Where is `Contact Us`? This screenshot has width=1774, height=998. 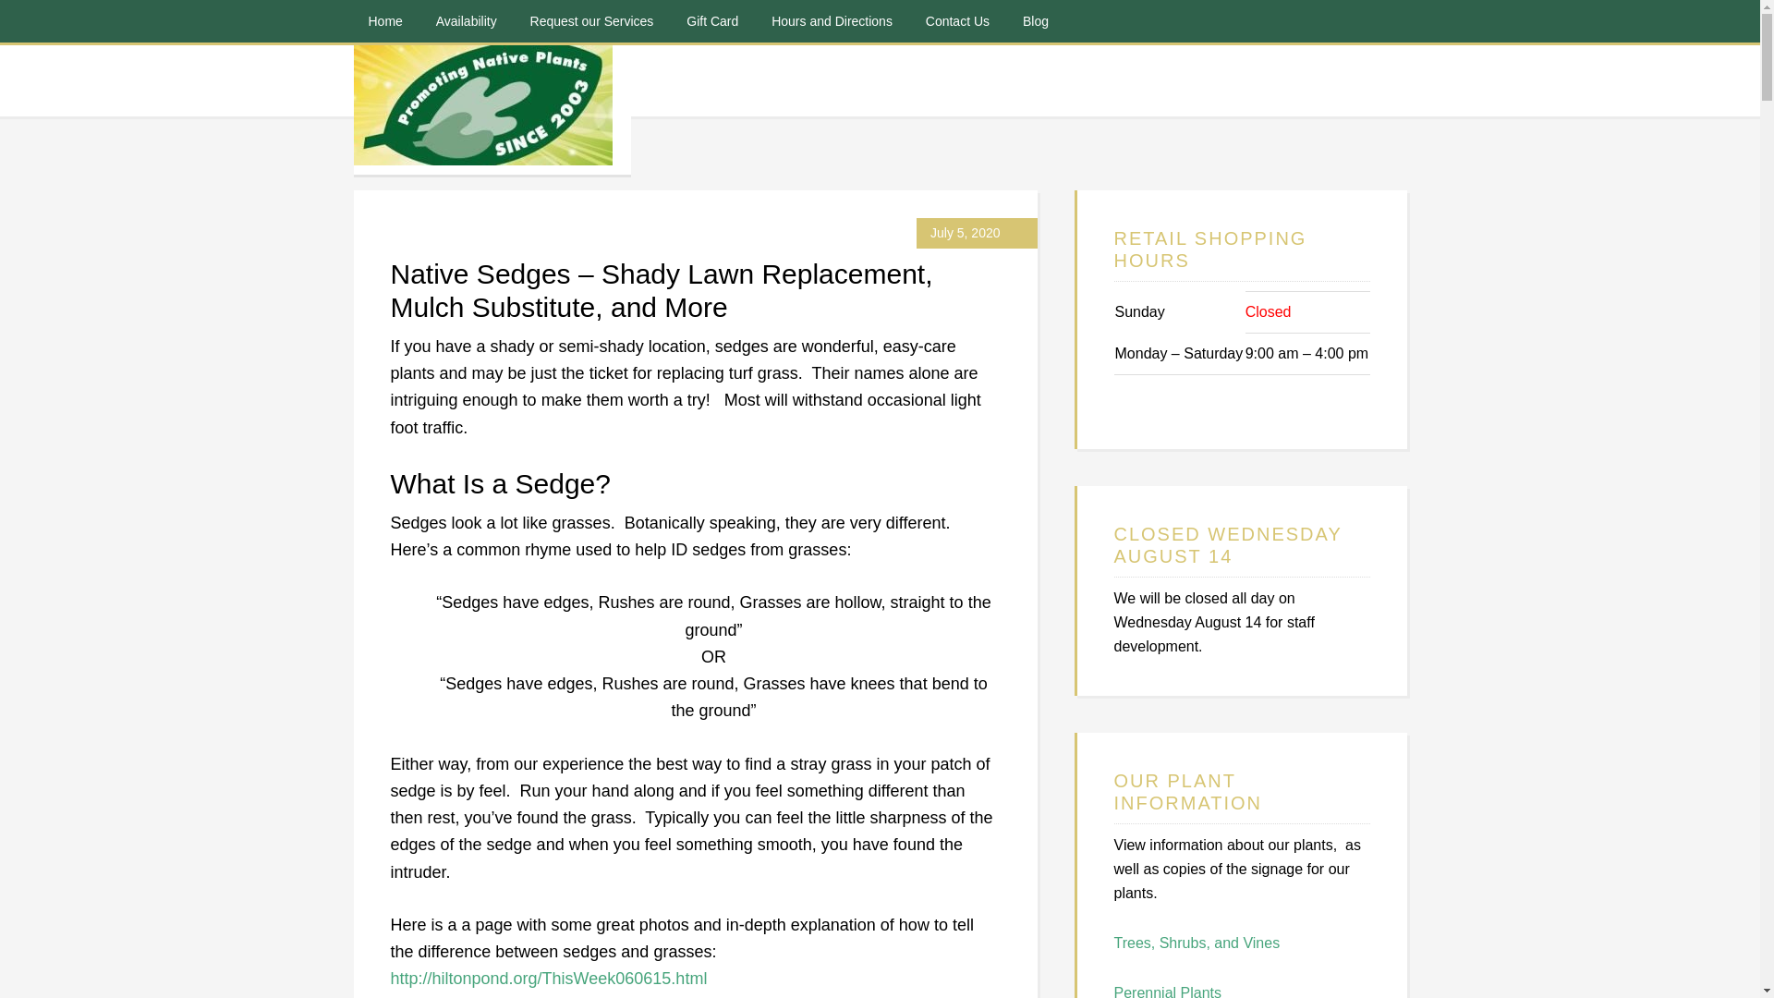
Contact Us is located at coordinates (957, 21).